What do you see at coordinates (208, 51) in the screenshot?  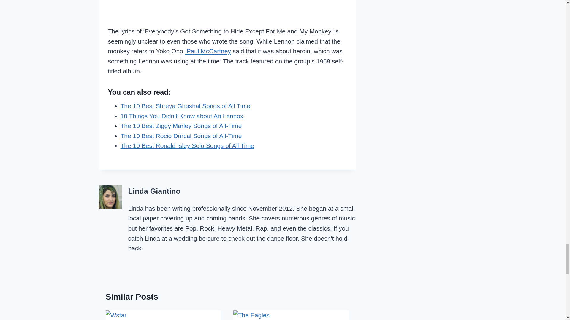 I see `Paul McCartney` at bounding box center [208, 51].